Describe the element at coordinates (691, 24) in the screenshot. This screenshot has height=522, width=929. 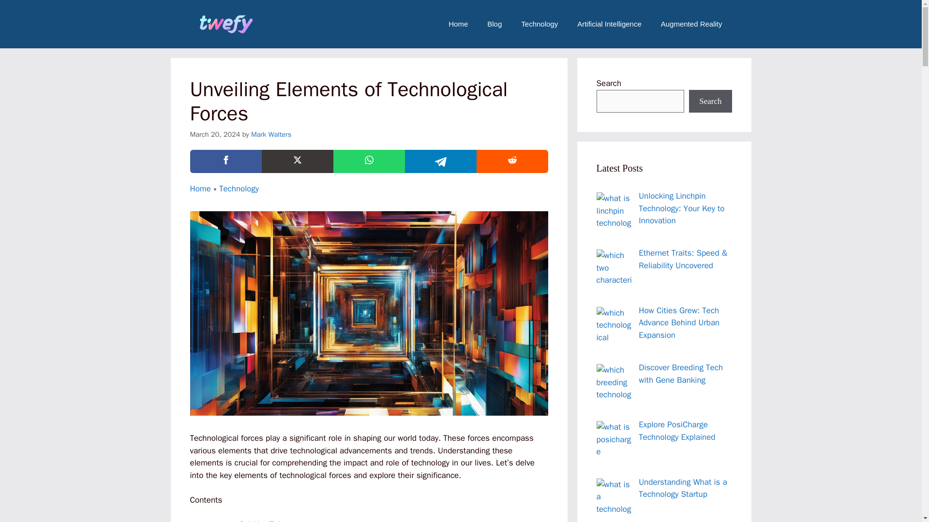
I see `Augmented Reality` at that location.